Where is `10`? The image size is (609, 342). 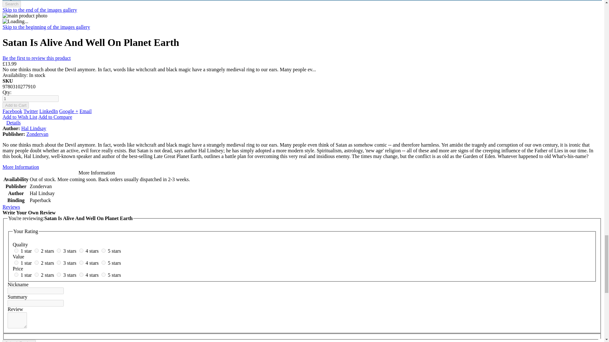
10 is located at coordinates (103, 262).